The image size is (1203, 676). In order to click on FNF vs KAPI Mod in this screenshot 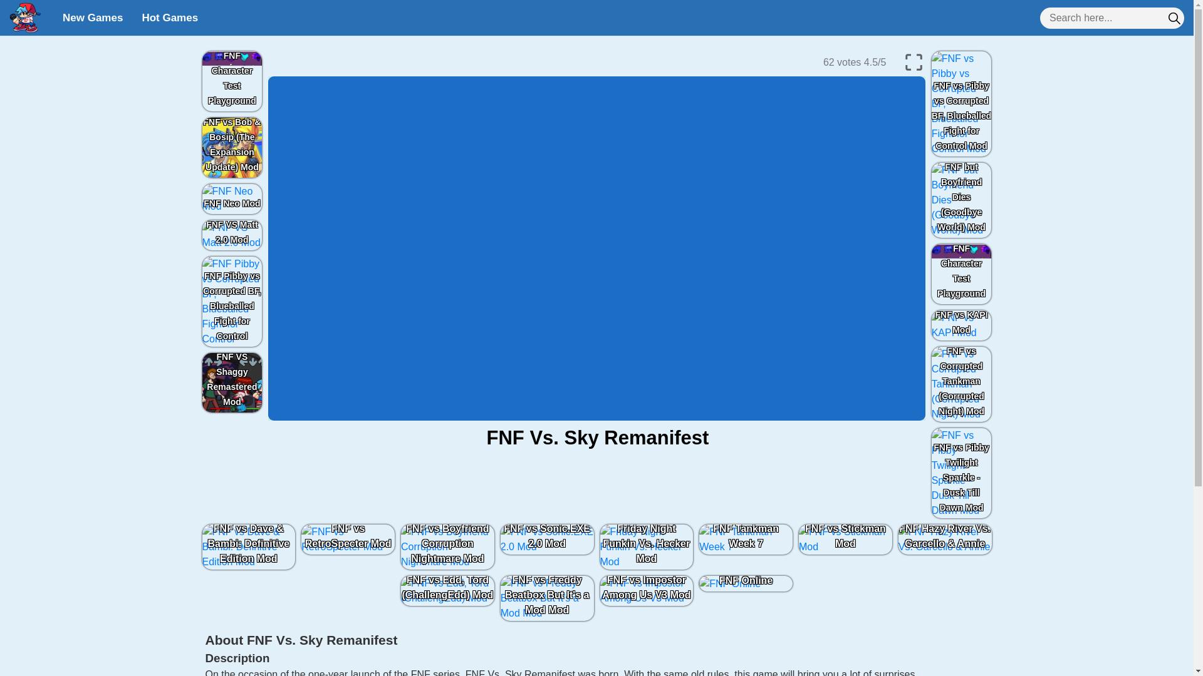, I will do `click(961, 325)`.